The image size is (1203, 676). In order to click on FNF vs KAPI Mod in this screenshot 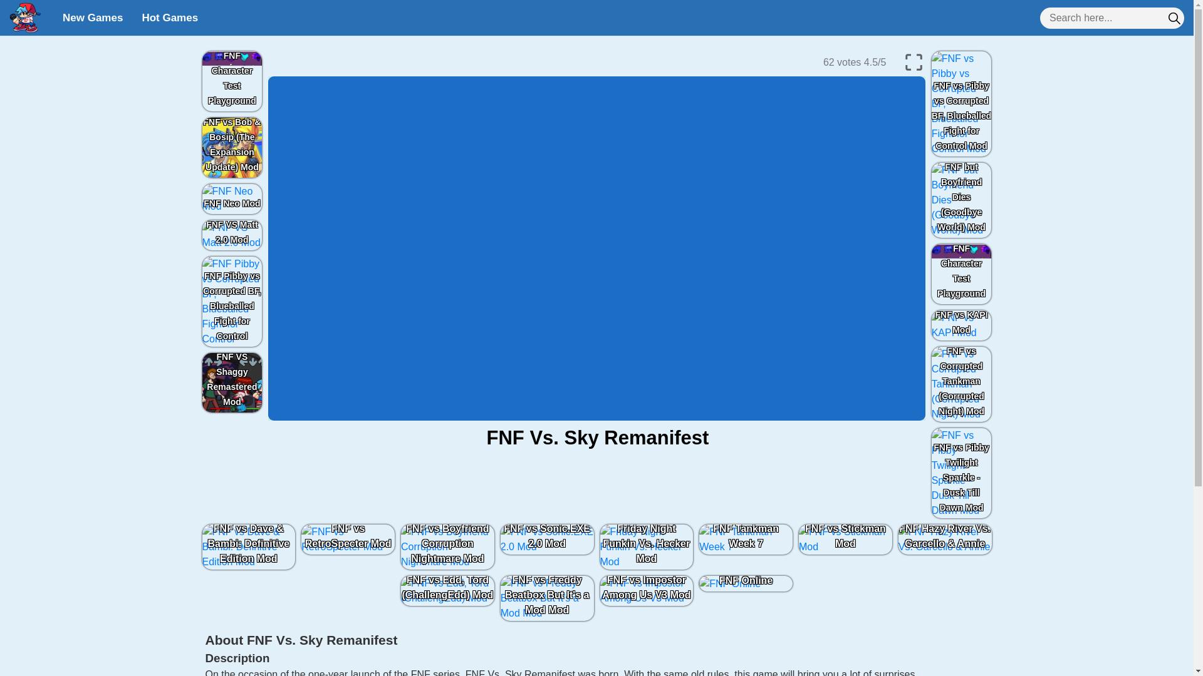, I will do `click(961, 325)`.